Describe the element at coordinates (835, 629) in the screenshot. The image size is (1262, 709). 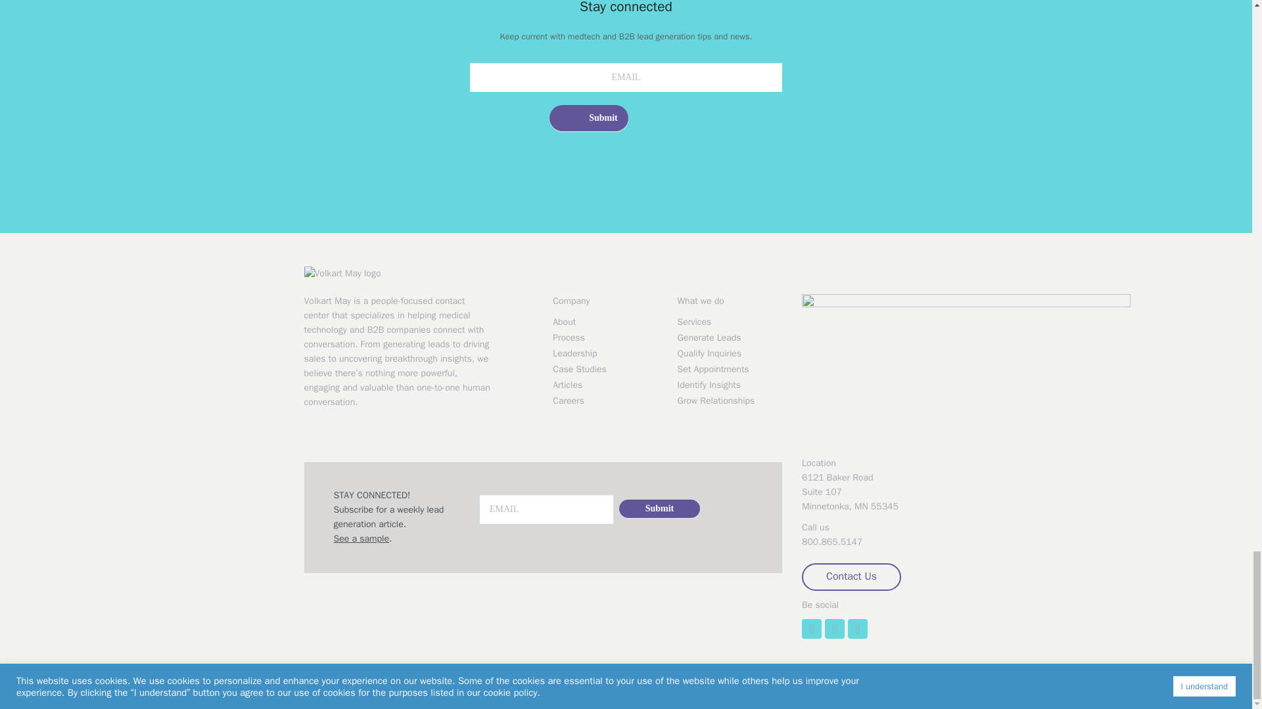
I see `Twitter` at that location.